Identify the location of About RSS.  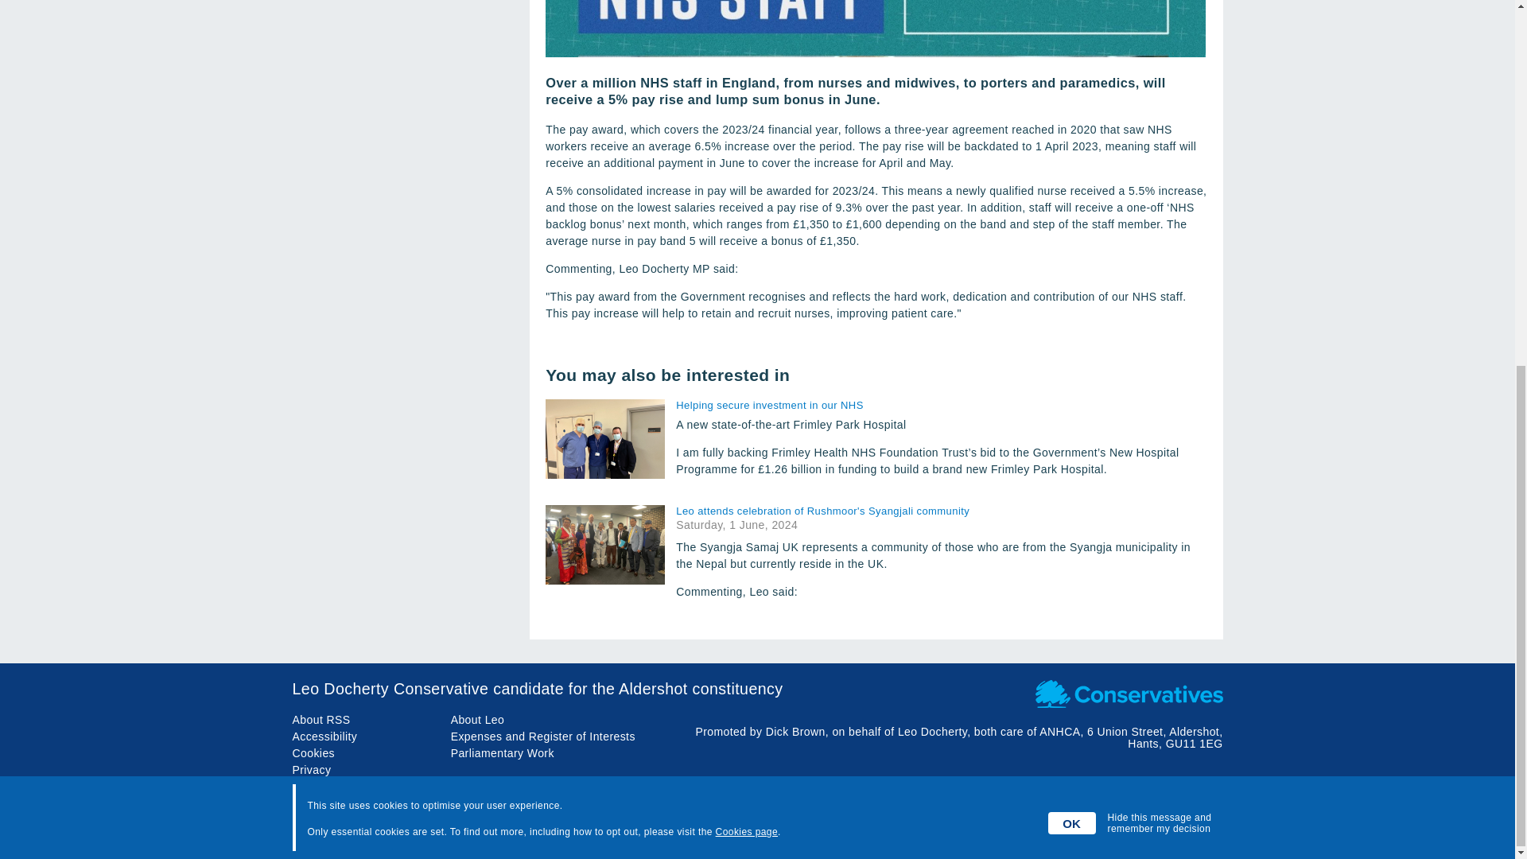
(321, 719).